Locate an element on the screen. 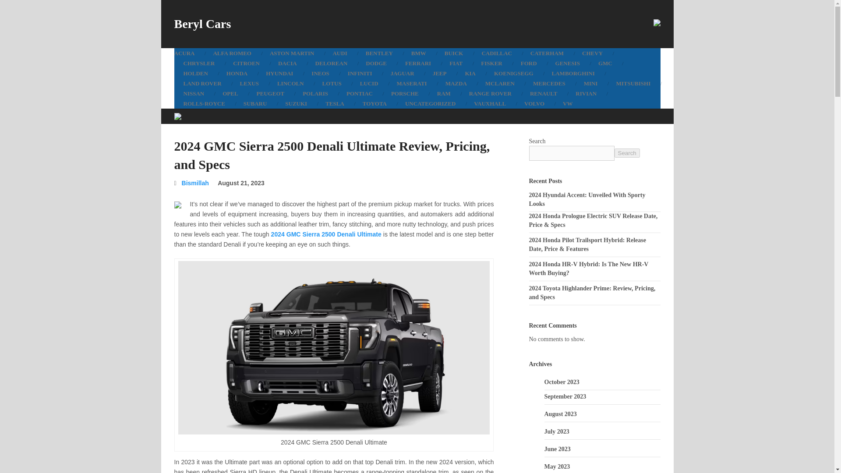 The width and height of the screenshot is (841, 473). FISKER is located at coordinates (491, 63).